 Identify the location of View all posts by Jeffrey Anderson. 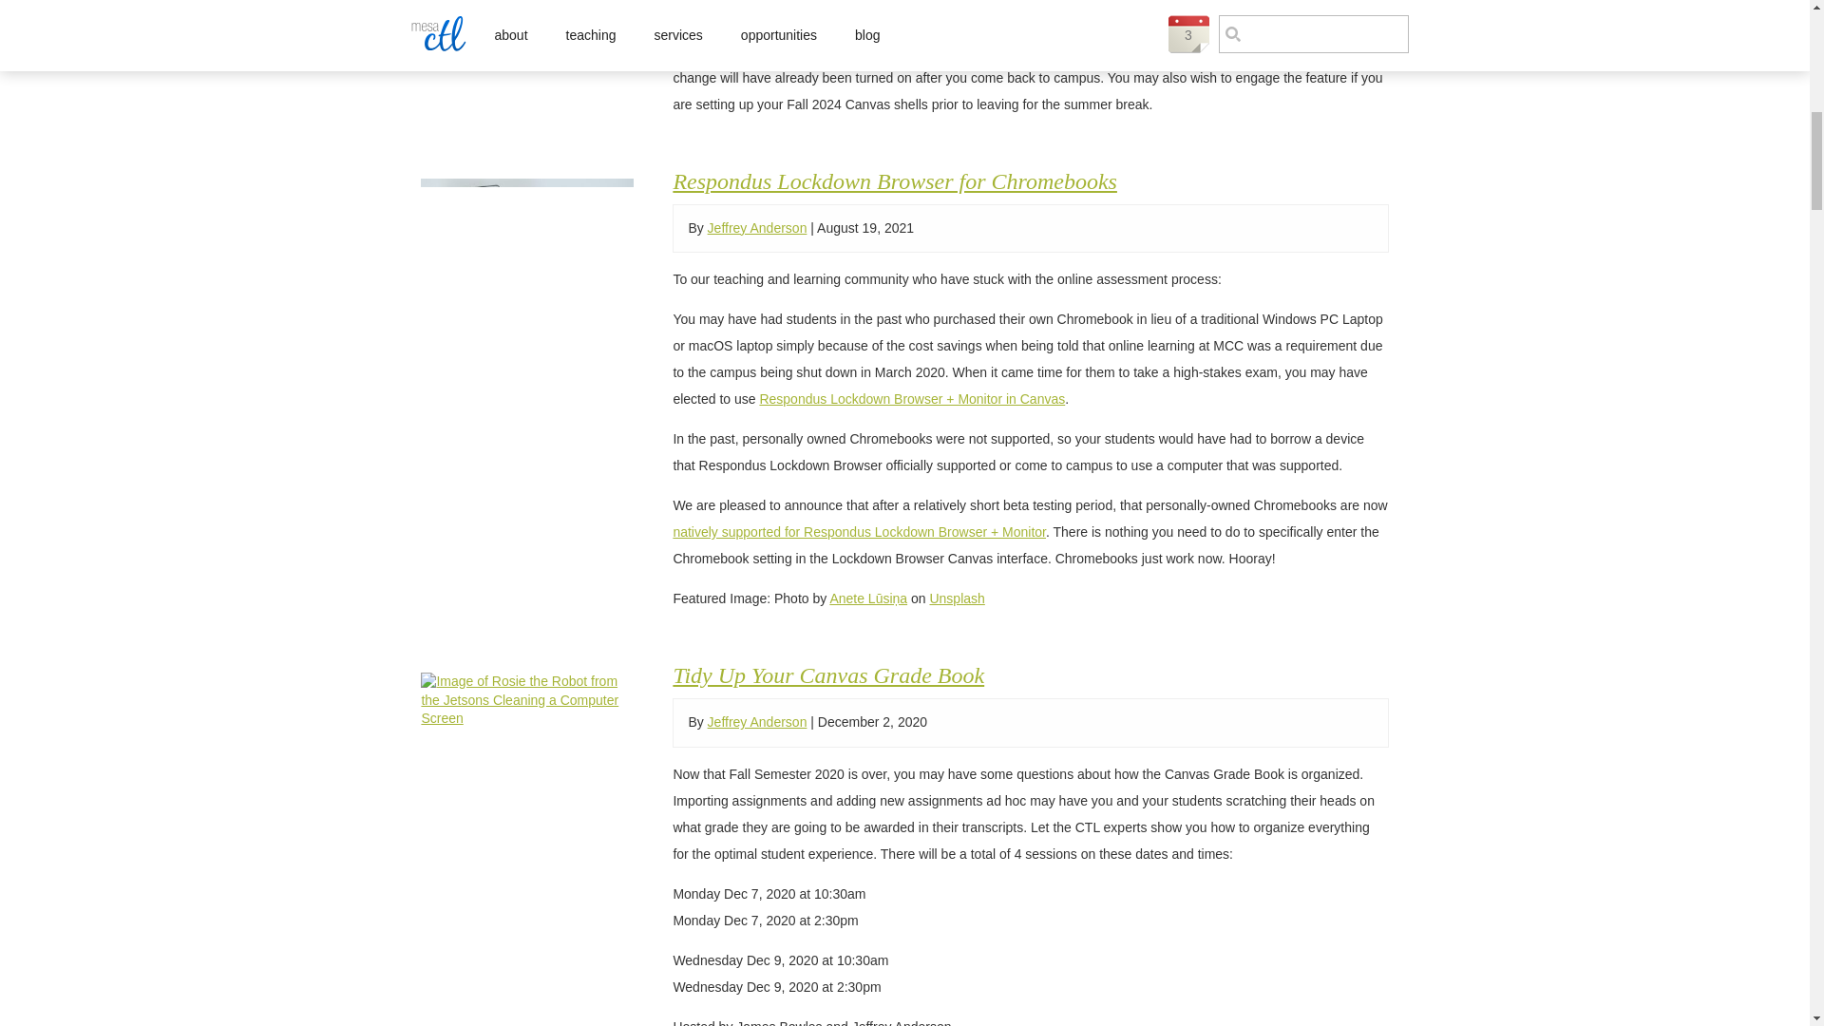
(757, 228).